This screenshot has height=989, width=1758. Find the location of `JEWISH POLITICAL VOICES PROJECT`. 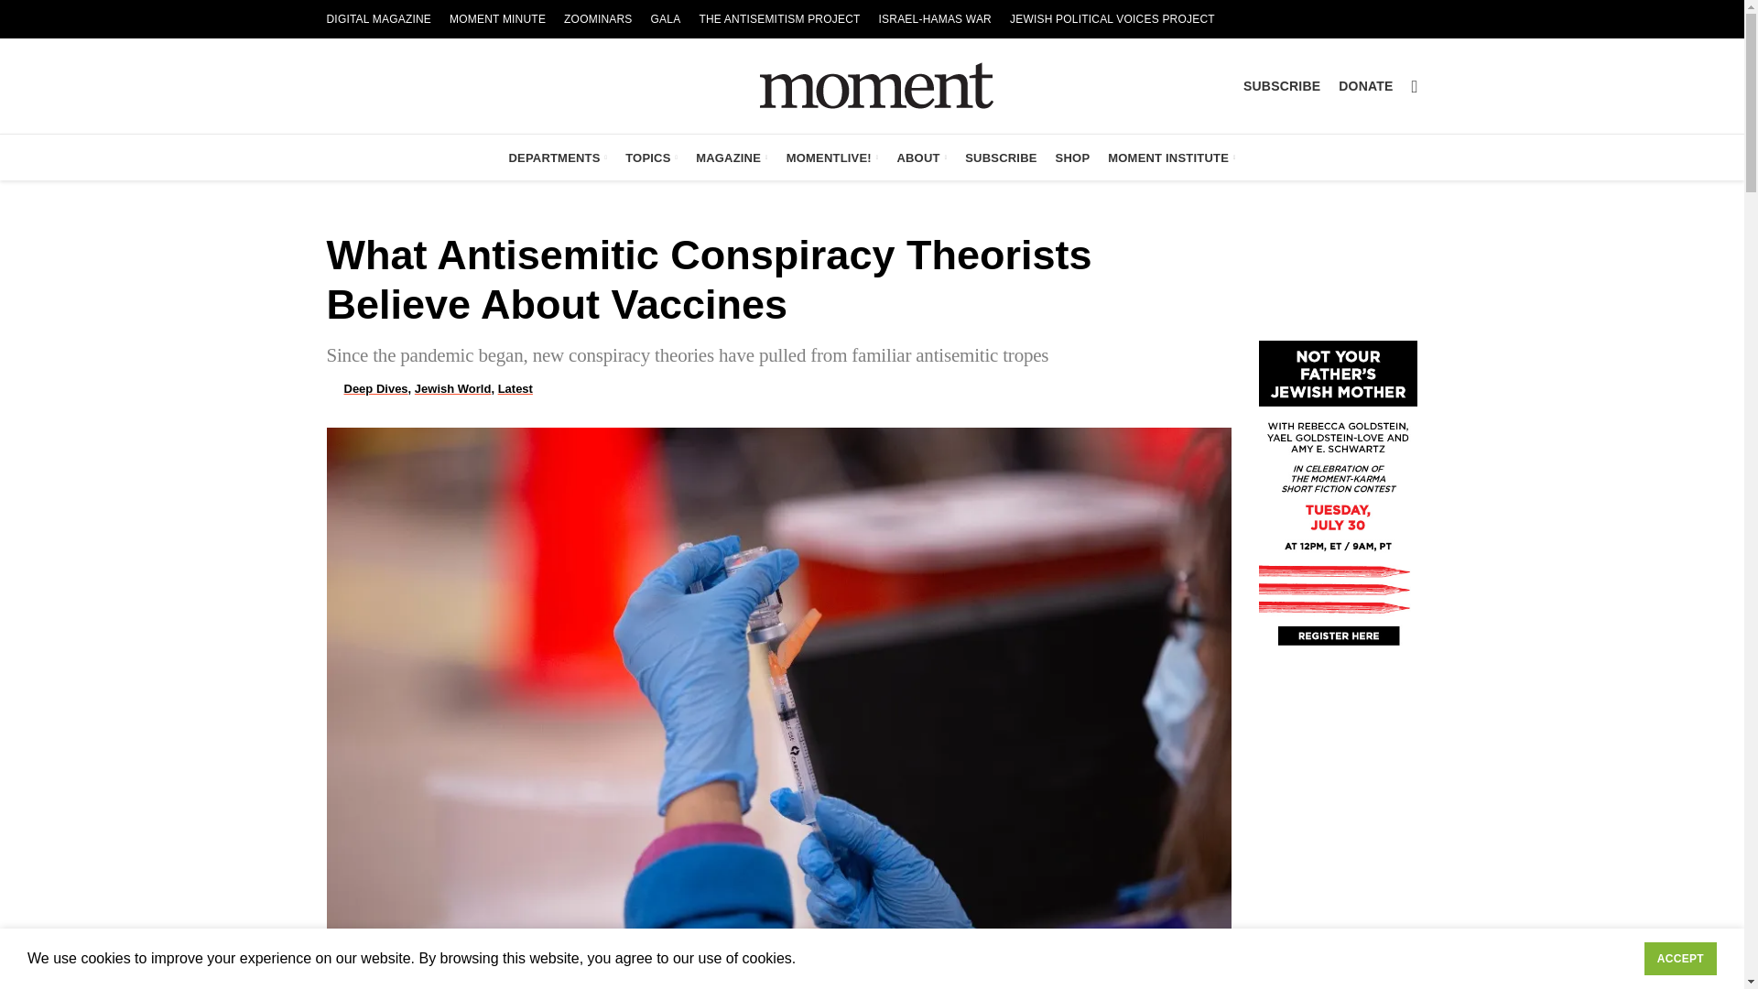

JEWISH POLITICAL VOICES PROJECT is located at coordinates (1112, 19).